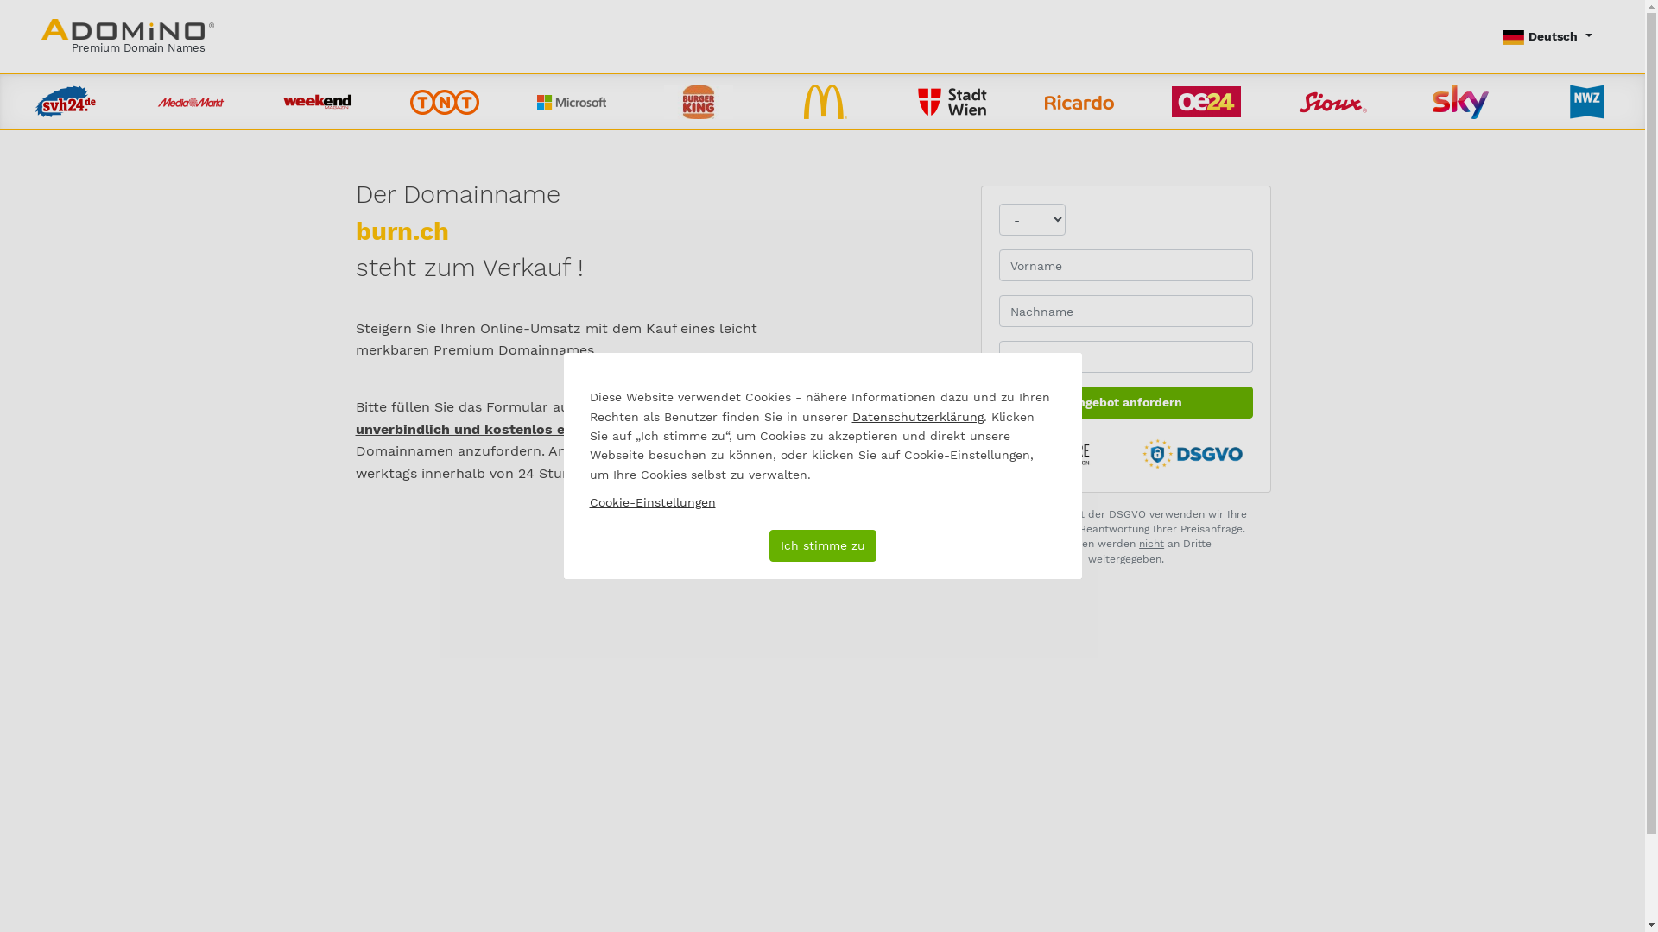  I want to click on Ich stimme zu, so click(822, 545).